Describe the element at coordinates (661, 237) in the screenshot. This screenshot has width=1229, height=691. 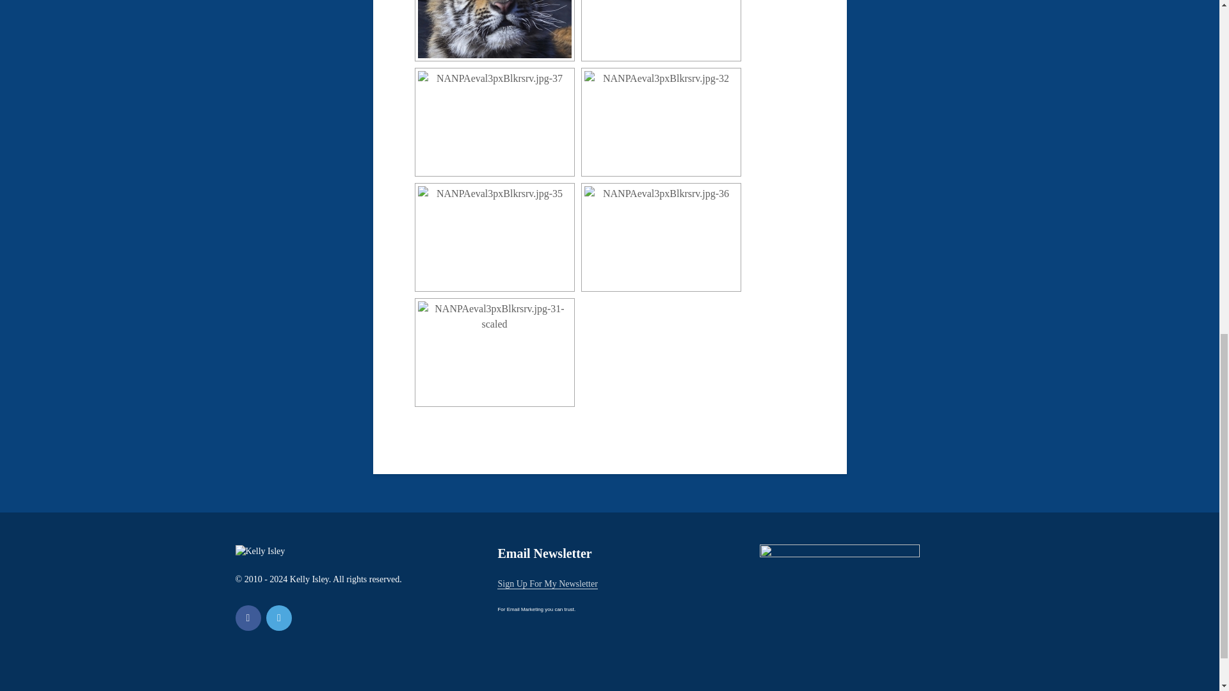
I see `NANPAeval3pxBlkrsrv.jpg-36` at that location.